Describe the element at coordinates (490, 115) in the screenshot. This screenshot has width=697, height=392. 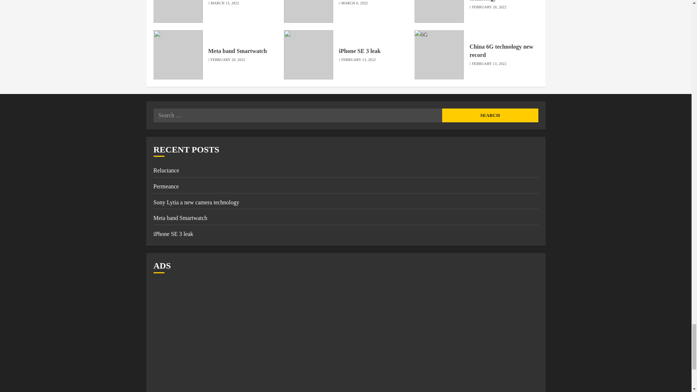
I see `Search` at that location.